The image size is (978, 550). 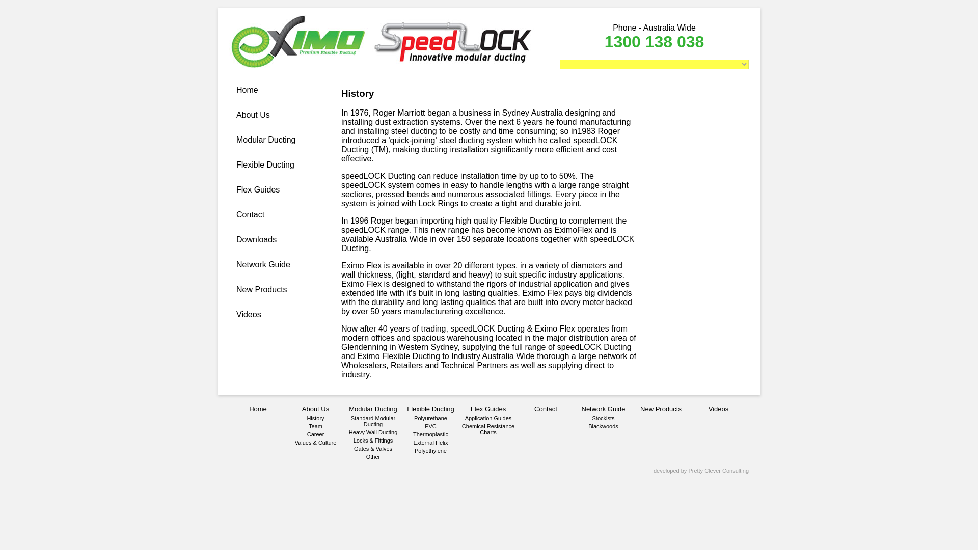 I want to click on Modular Ducting, so click(x=373, y=409).